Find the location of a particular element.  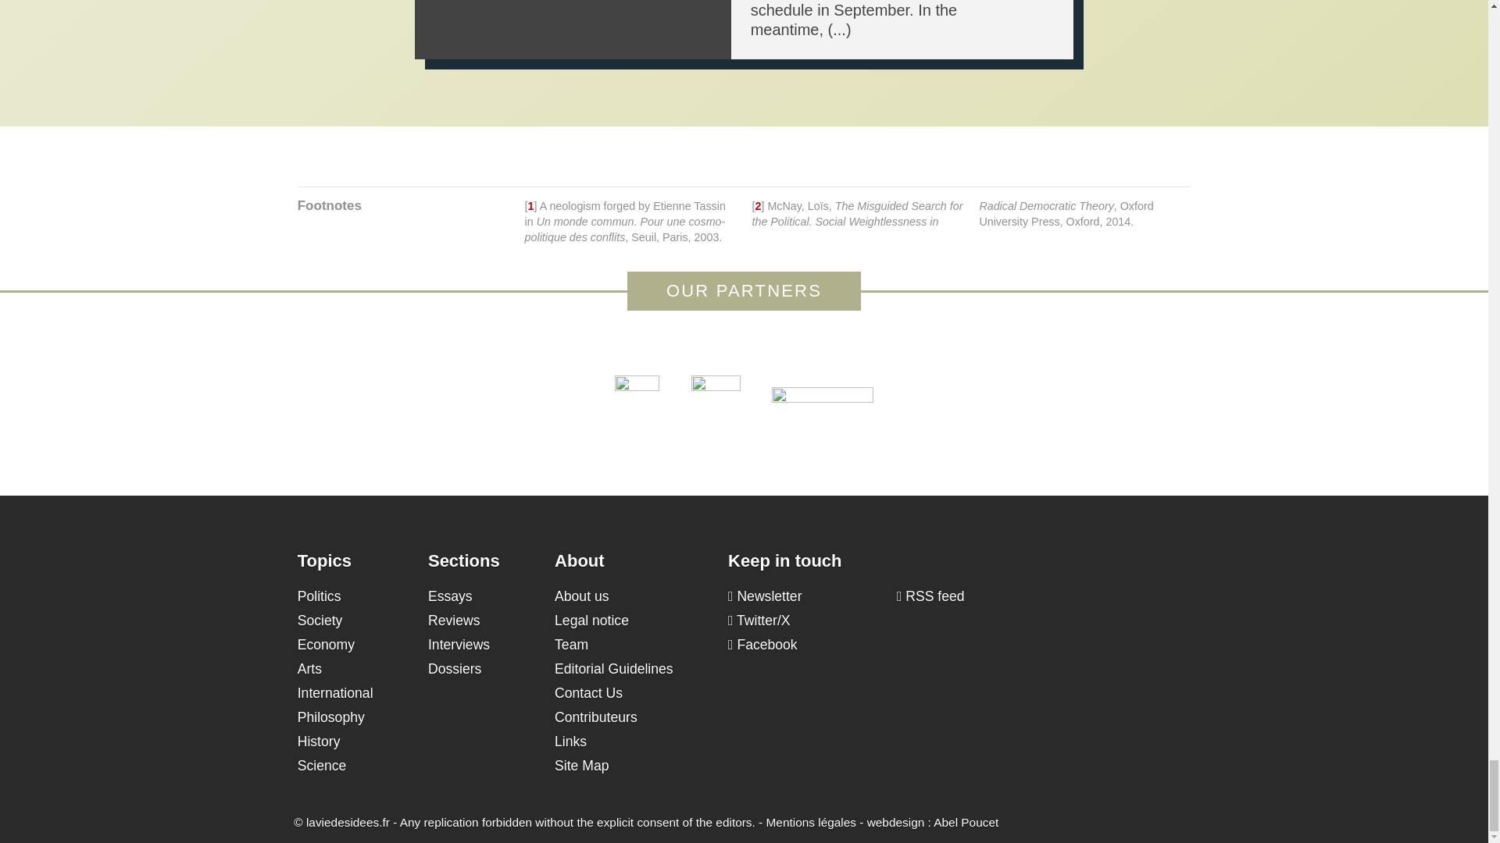

Syndicate the whole site is located at coordinates (930, 596).